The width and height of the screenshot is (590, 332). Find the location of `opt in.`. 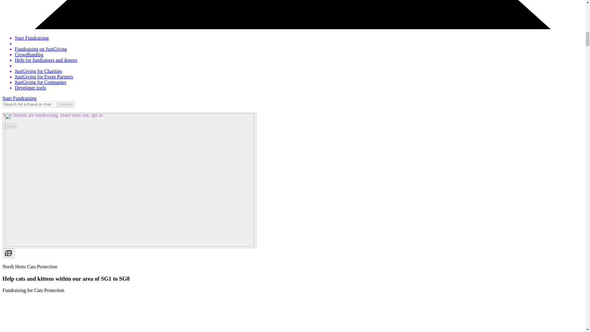

opt in. is located at coordinates (97, 115).